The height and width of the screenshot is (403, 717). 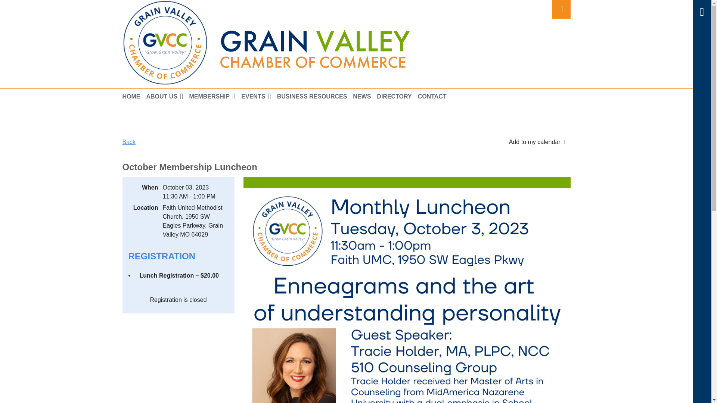 I want to click on Back, so click(x=129, y=142).